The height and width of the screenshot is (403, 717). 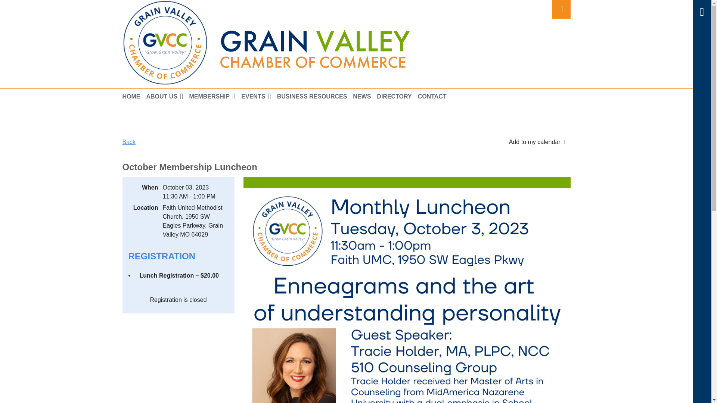 I want to click on Back, so click(x=129, y=142).